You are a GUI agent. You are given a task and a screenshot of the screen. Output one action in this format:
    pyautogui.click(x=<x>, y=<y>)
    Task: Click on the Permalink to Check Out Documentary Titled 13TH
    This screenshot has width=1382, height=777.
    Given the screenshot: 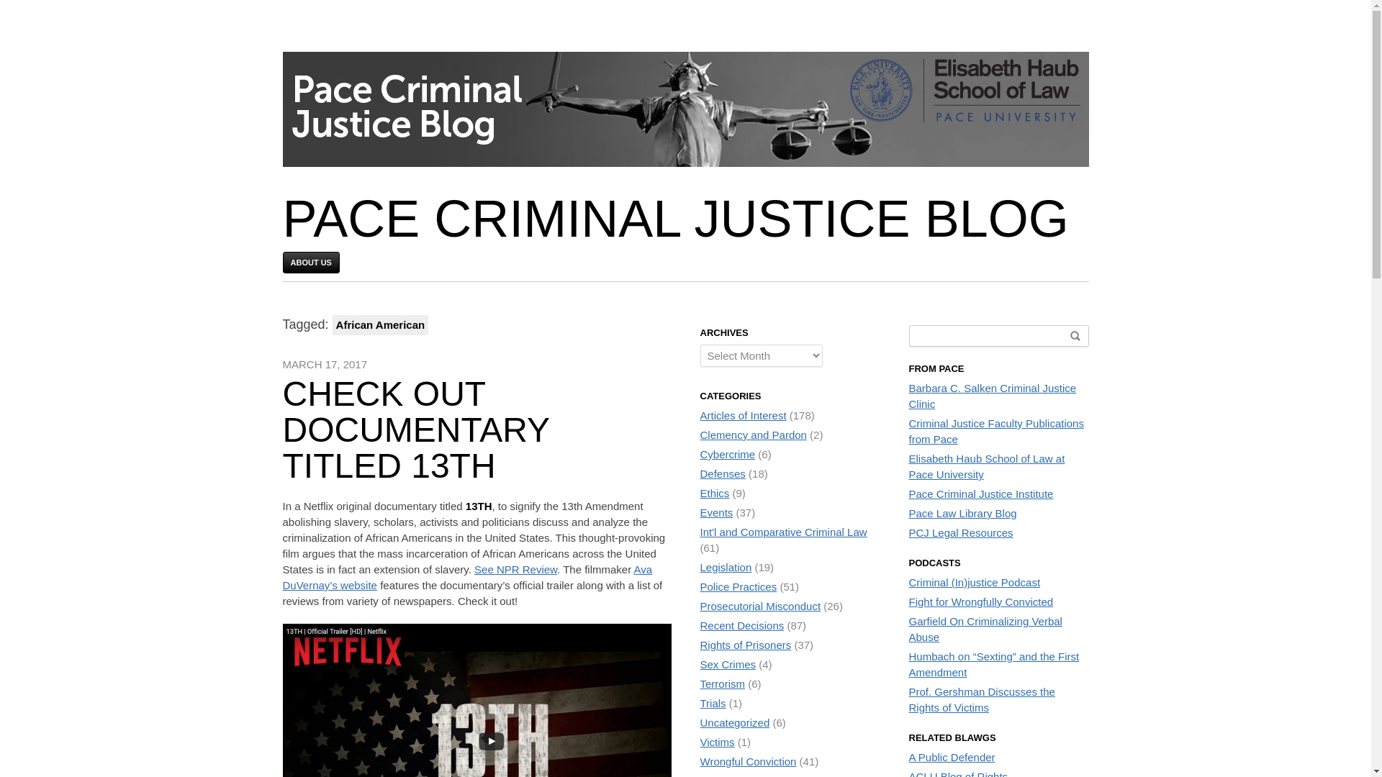 What is the action you would take?
    pyautogui.click(x=415, y=429)
    